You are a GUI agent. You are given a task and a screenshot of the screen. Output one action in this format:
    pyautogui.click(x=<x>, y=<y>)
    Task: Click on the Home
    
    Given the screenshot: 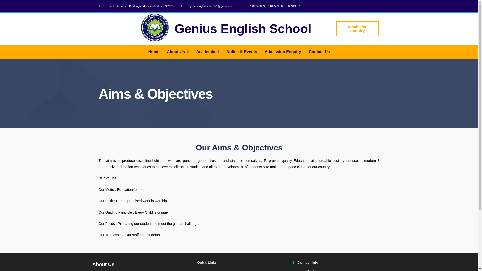 What is the action you would take?
    pyautogui.click(x=154, y=52)
    